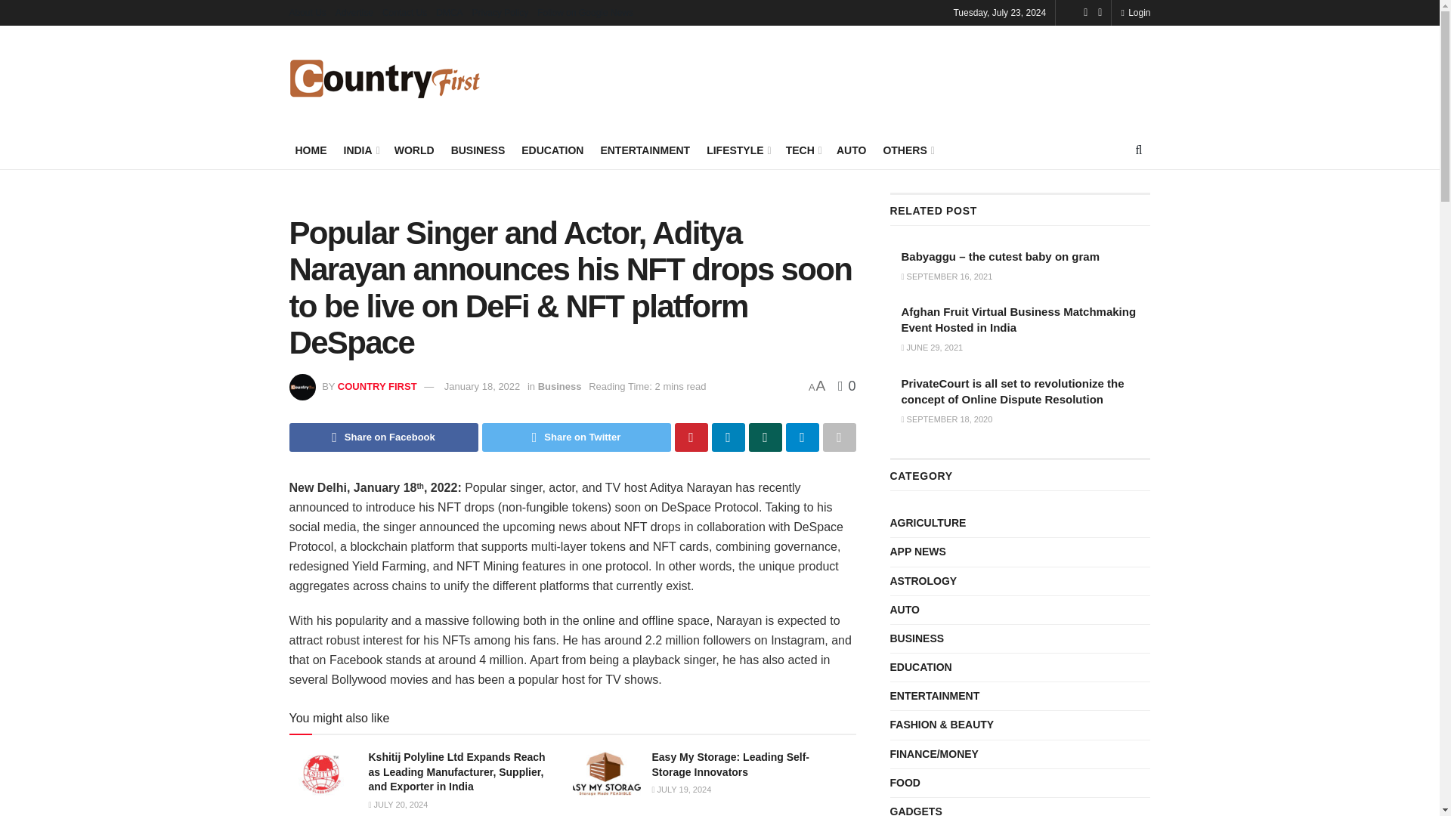 This screenshot has width=1451, height=816. What do you see at coordinates (803, 150) in the screenshot?
I see `TECH` at bounding box center [803, 150].